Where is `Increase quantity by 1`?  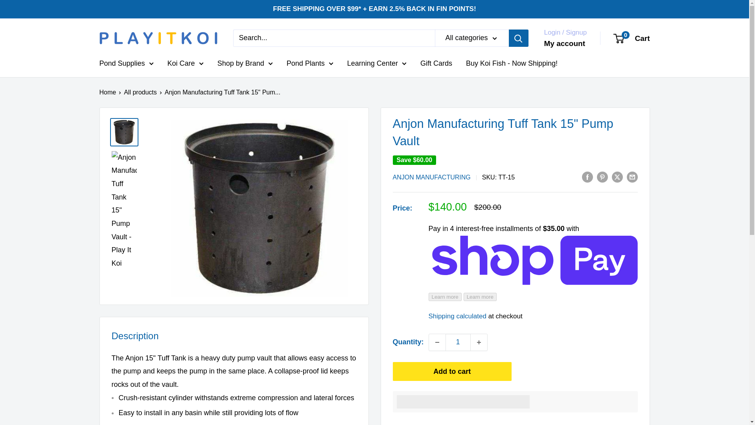 Increase quantity by 1 is located at coordinates (479, 342).